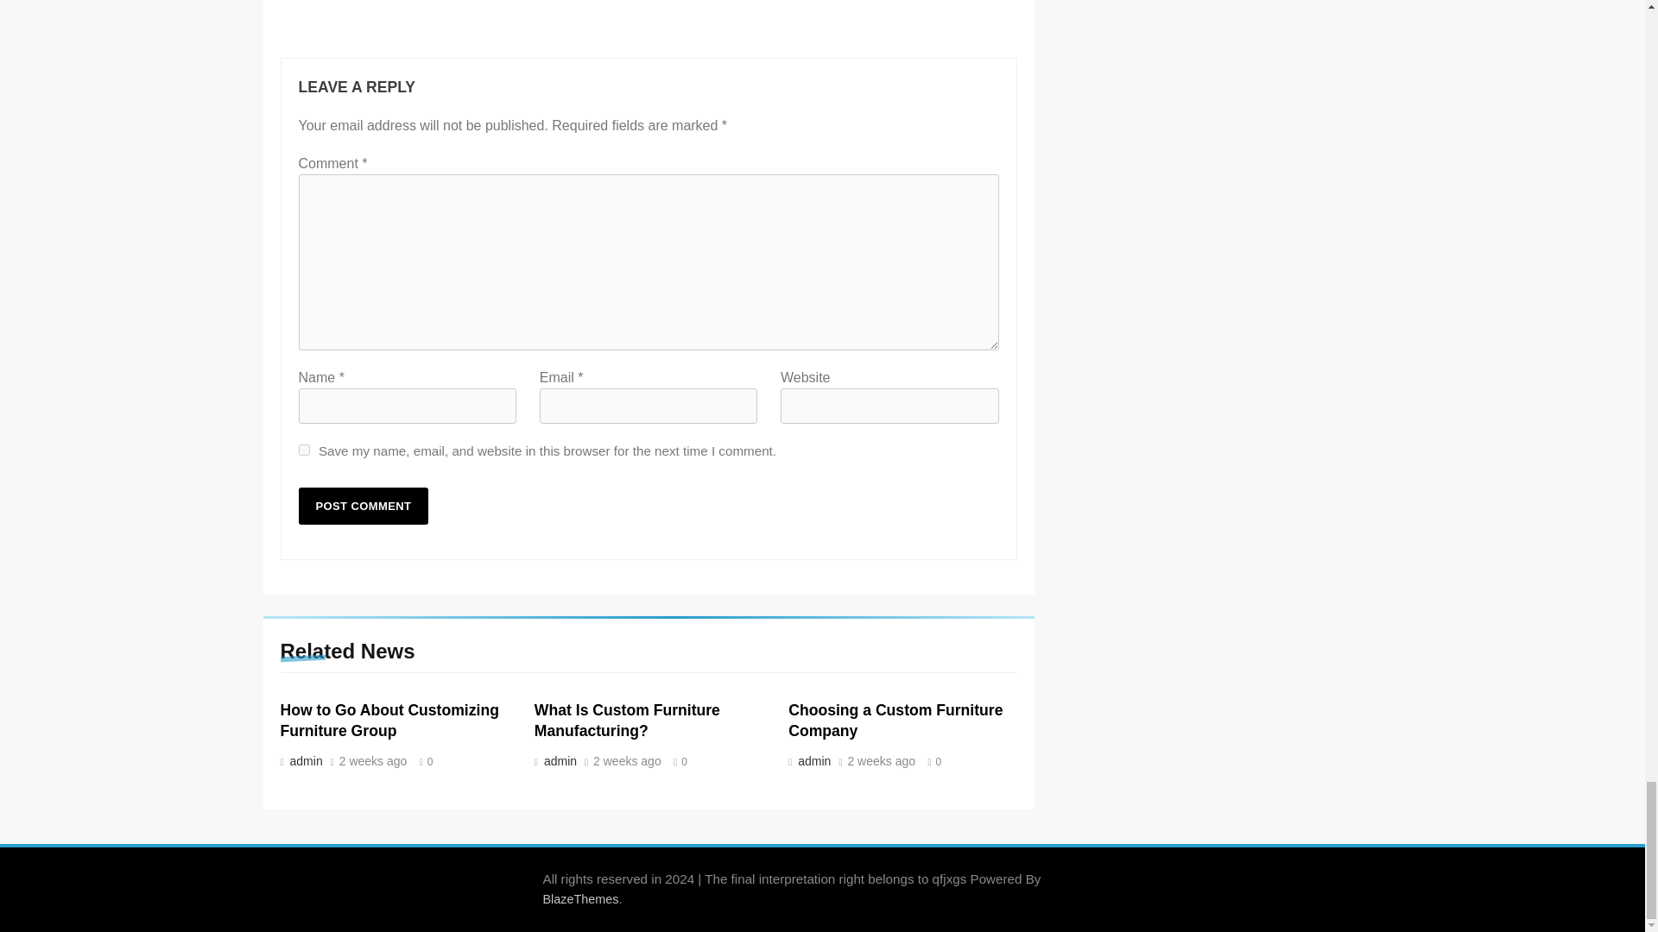  Describe the element at coordinates (813, 760) in the screenshot. I see `admin` at that location.